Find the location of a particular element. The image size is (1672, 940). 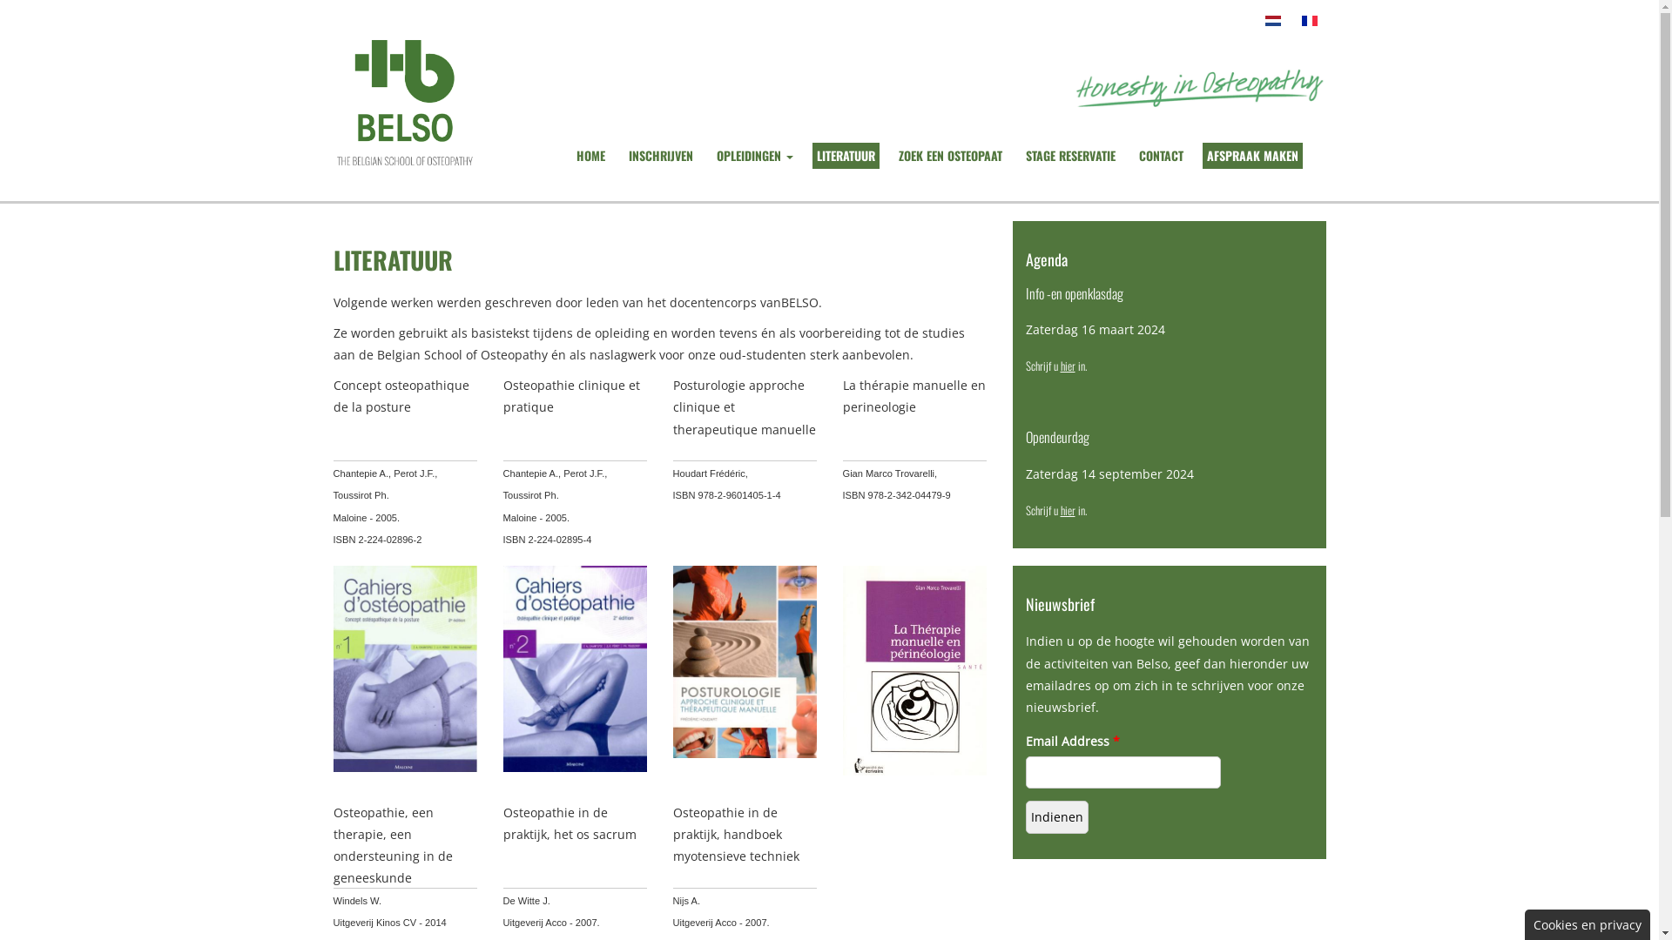

STAGE RESERVATIE is located at coordinates (1069, 156).